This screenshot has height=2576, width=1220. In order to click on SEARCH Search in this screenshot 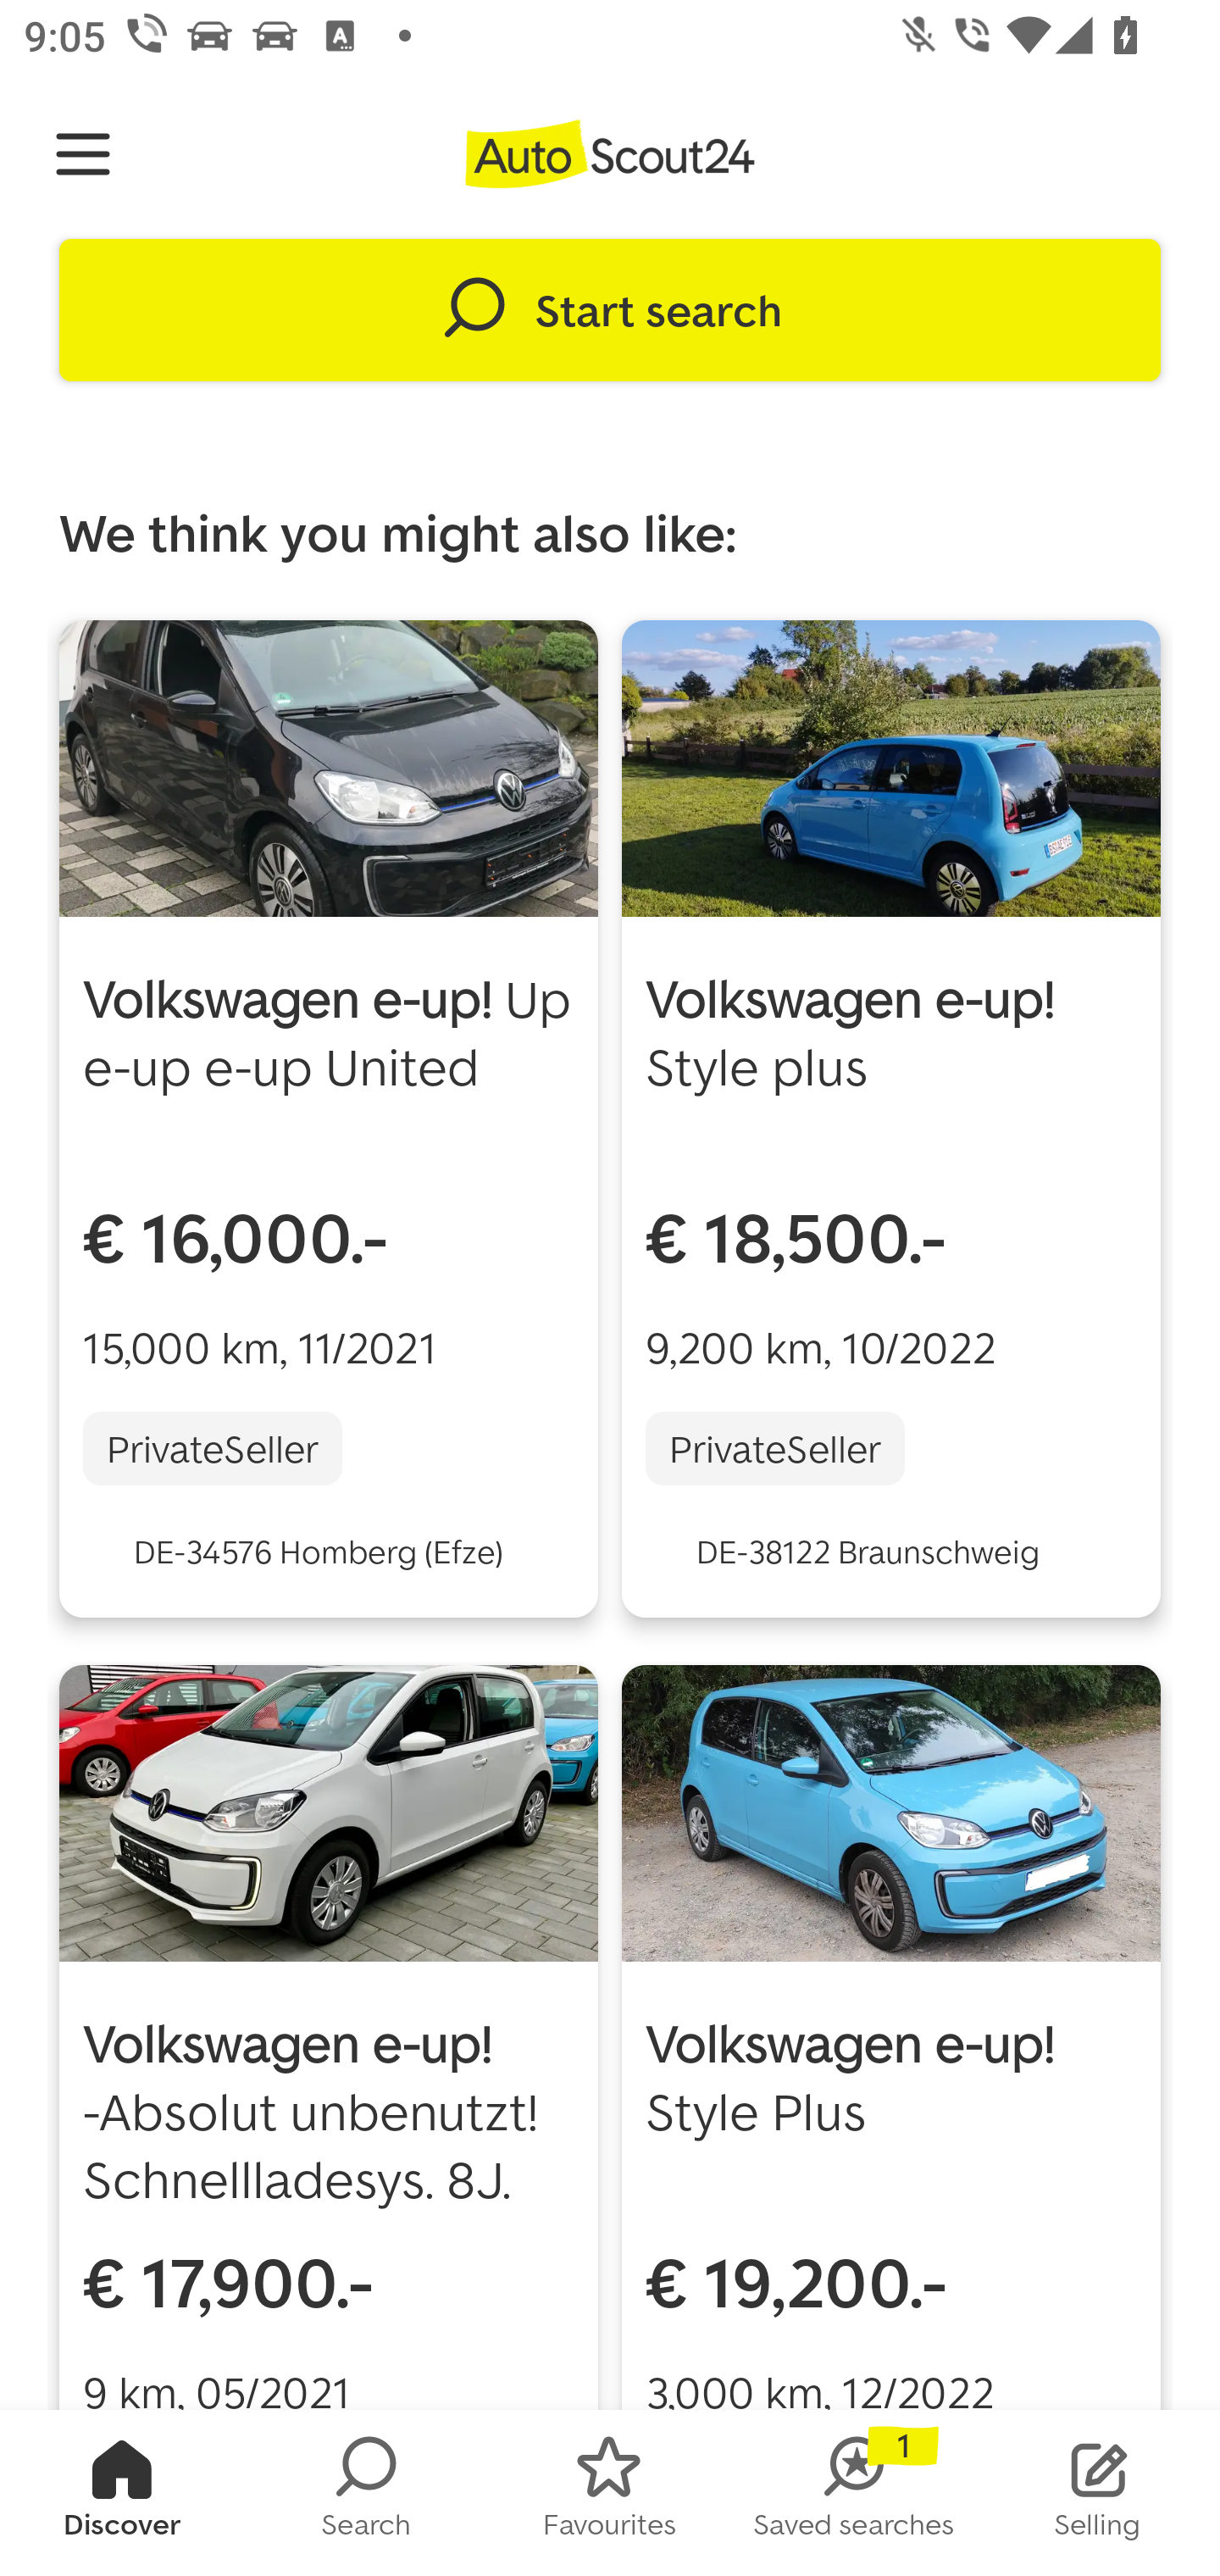, I will do `click(366, 2493)`.